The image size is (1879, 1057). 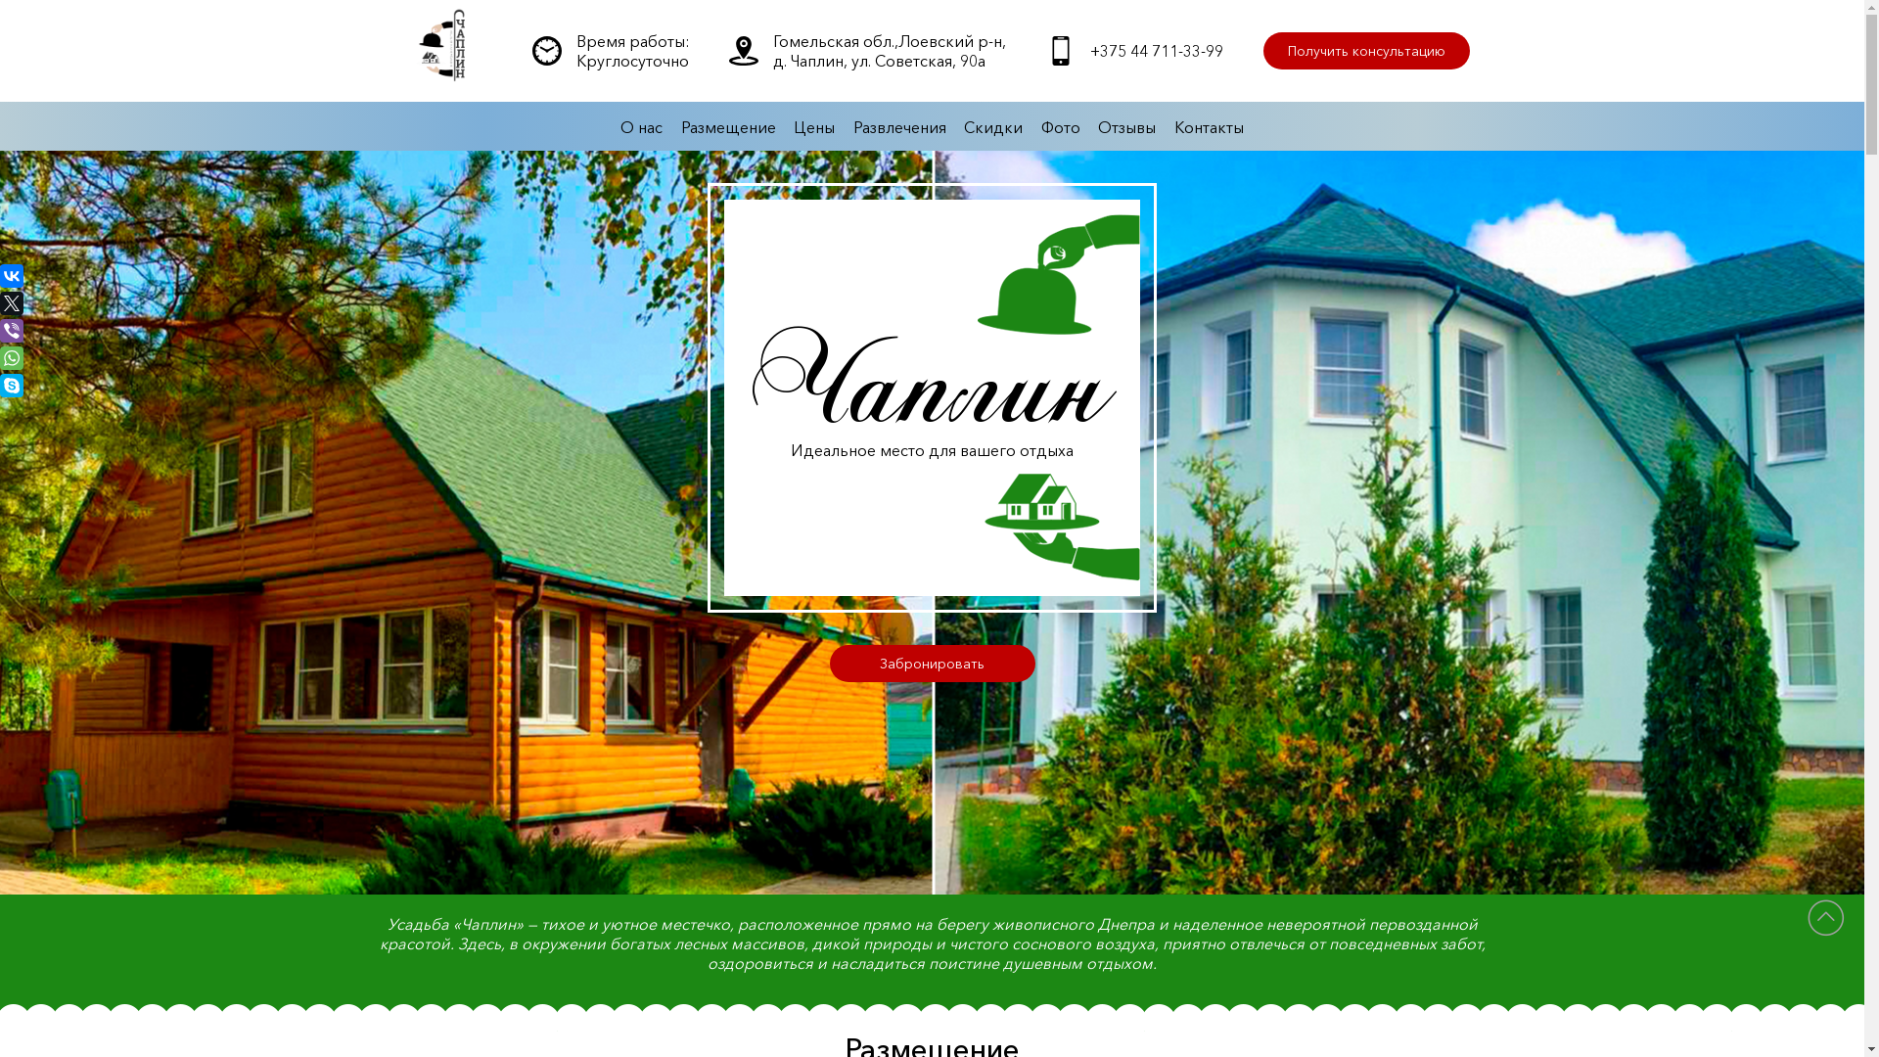 What do you see at coordinates (1157, 51) in the screenshot?
I see `+375 44 711-33-99` at bounding box center [1157, 51].